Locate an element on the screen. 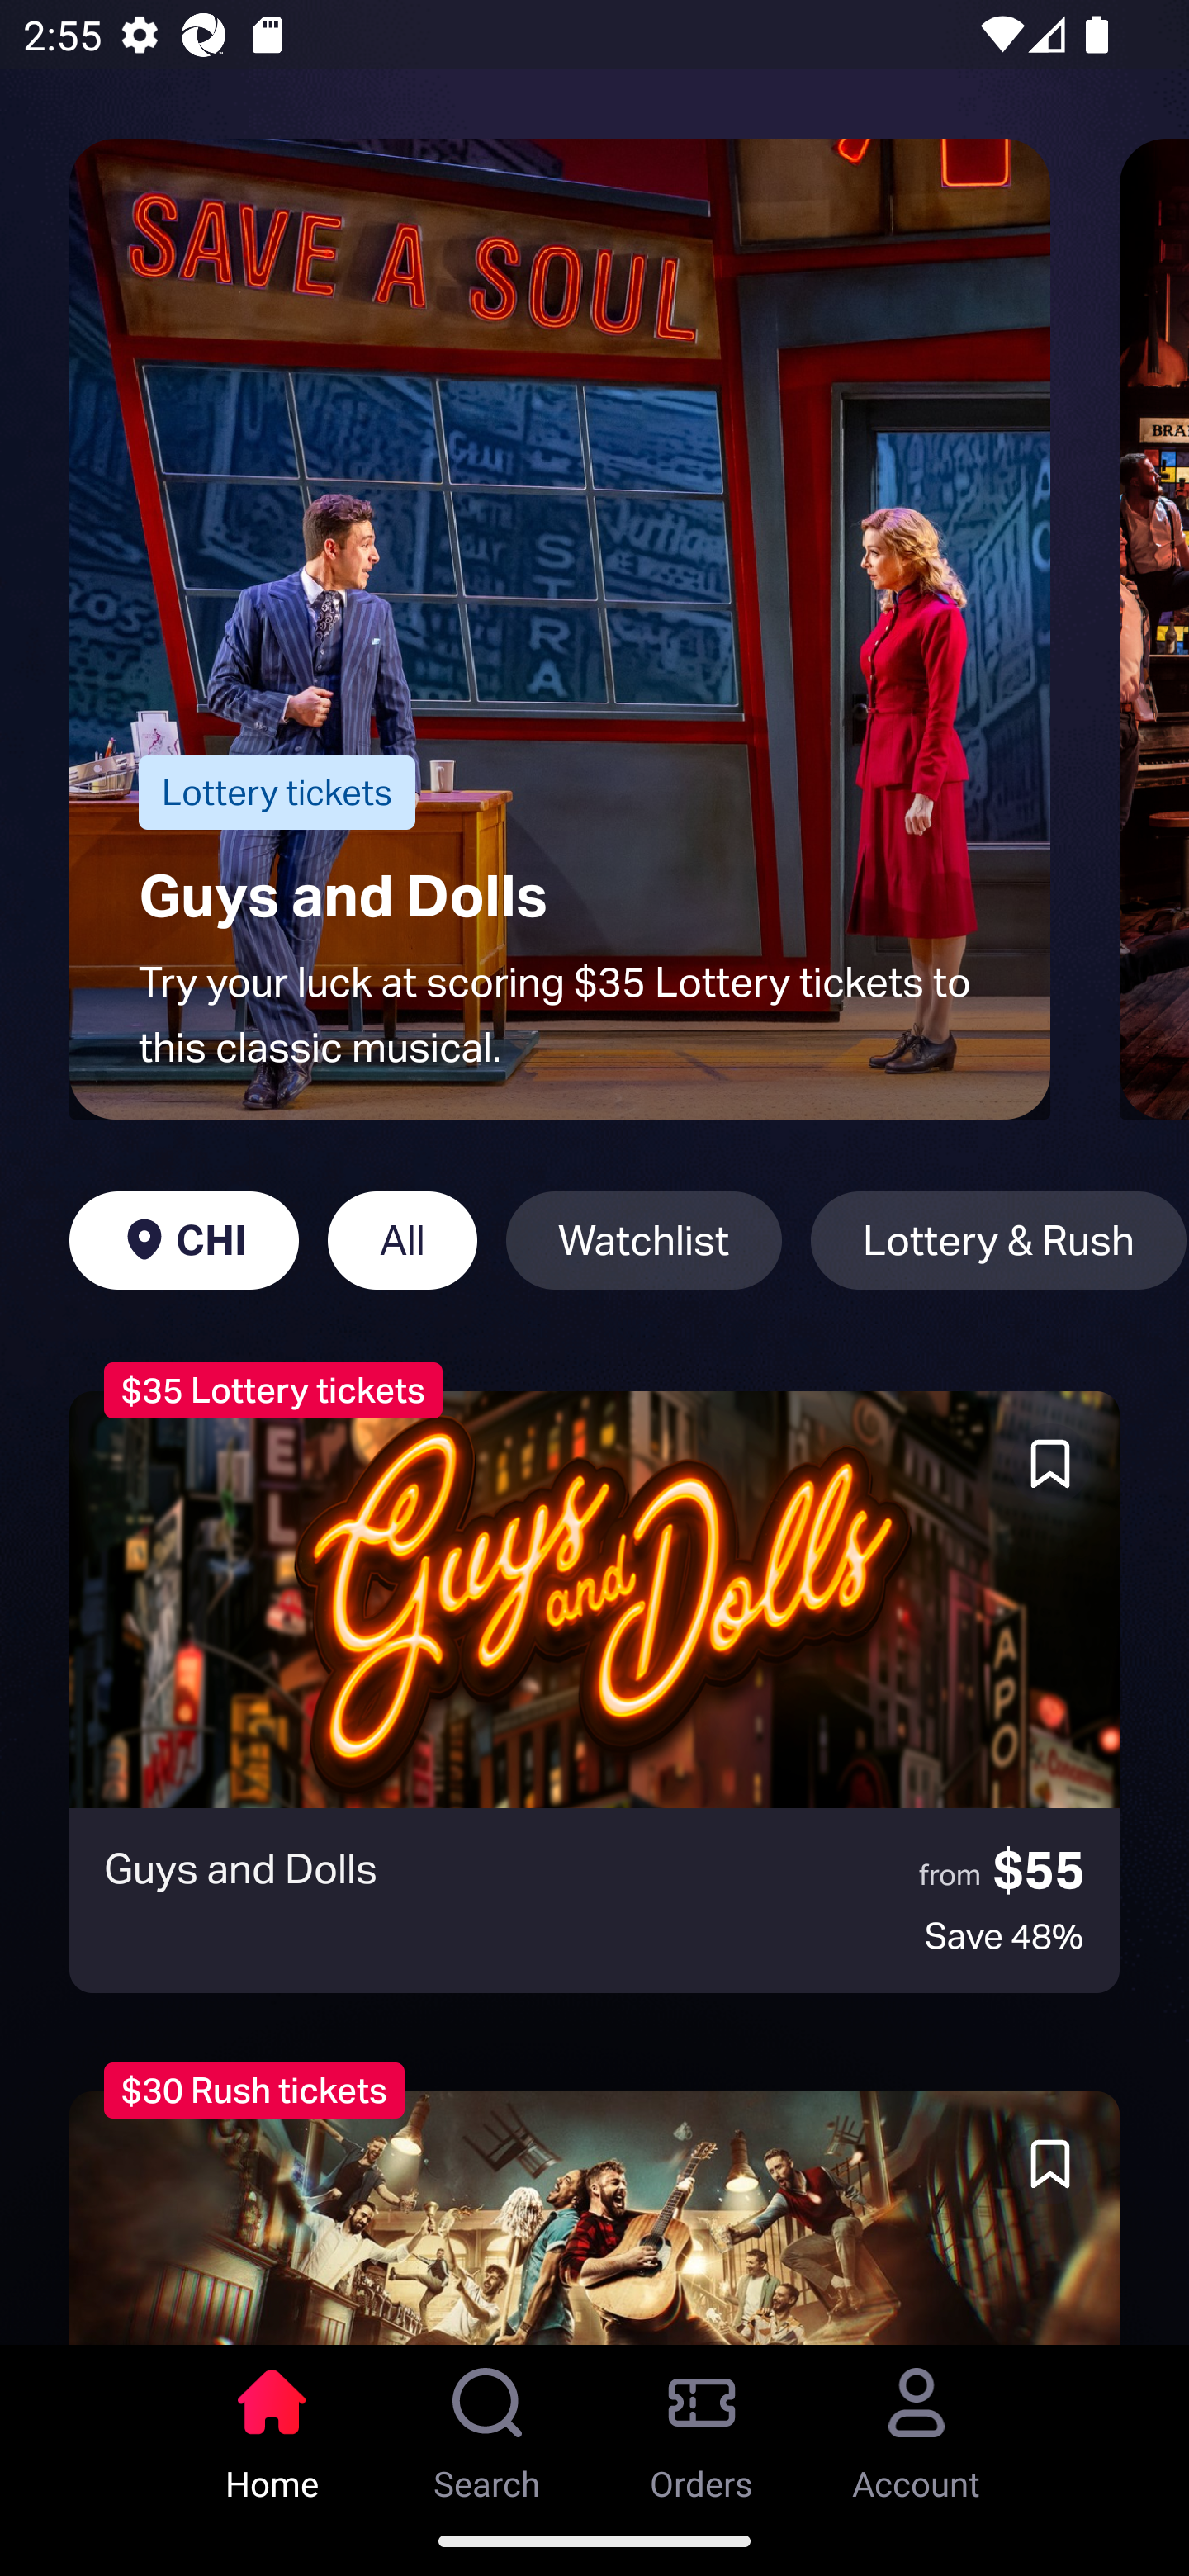 The width and height of the screenshot is (1189, 2576). Lottery & Rush is located at coordinates (999, 1240).